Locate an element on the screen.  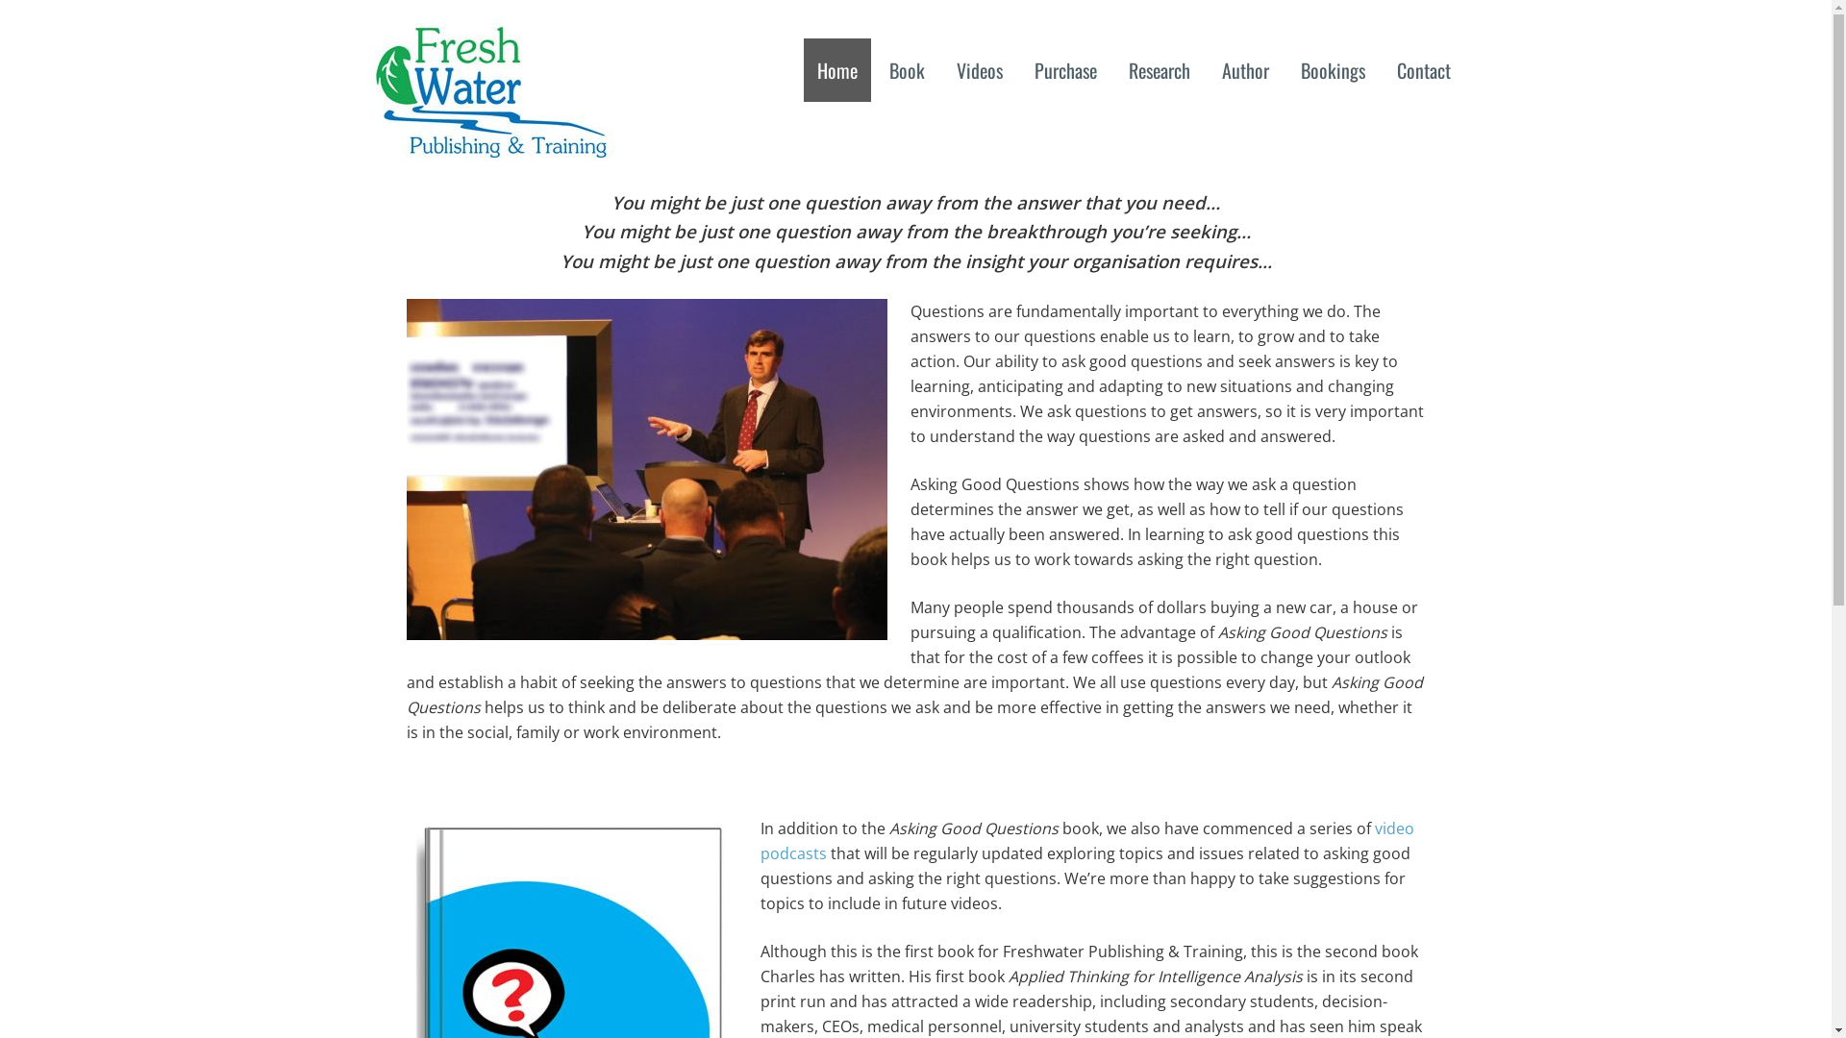
Home is located at coordinates (837, 70).